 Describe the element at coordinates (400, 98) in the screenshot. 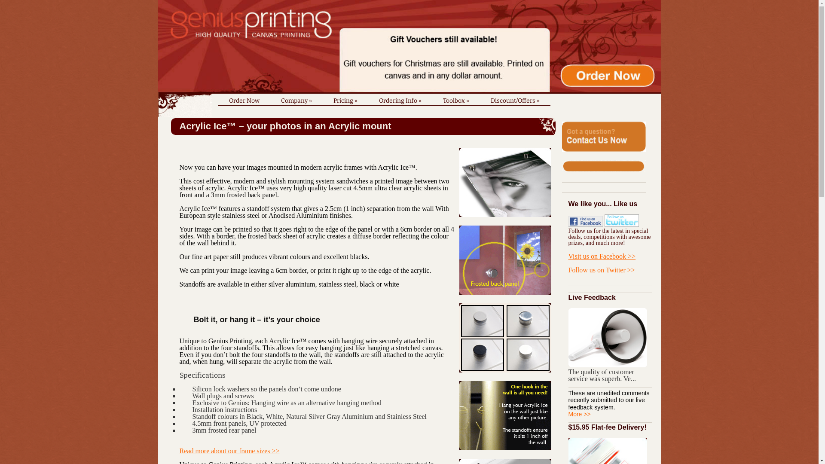

I see `Ordering Info` at that location.